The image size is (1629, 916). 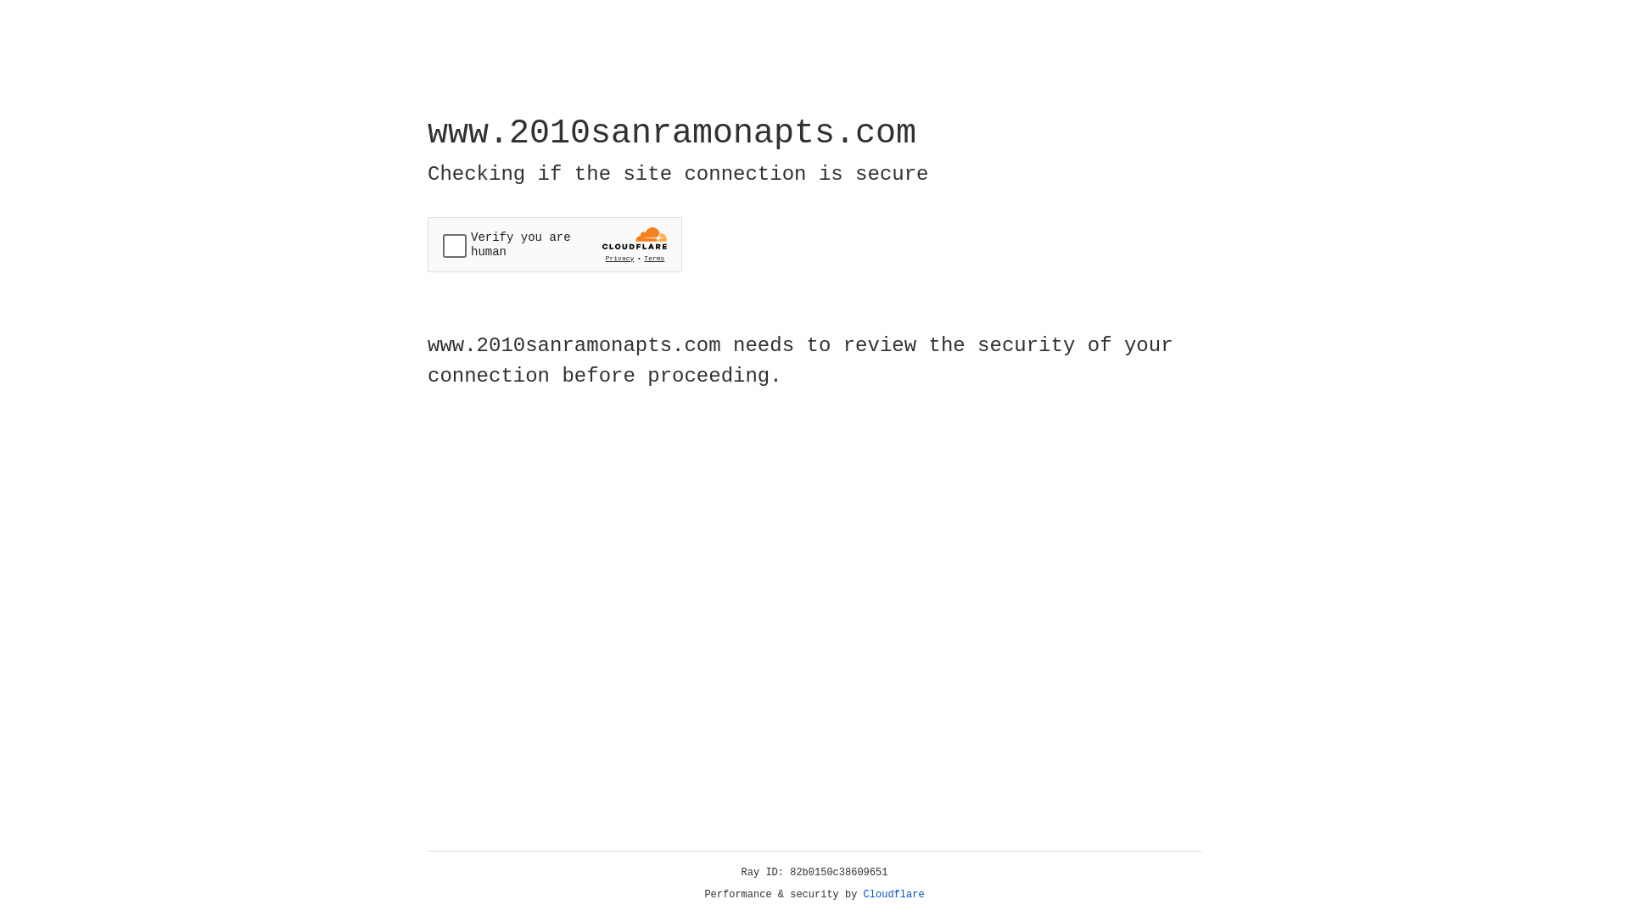 What do you see at coordinates (894, 895) in the screenshot?
I see `Cloudflare` at bounding box center [894, 895].